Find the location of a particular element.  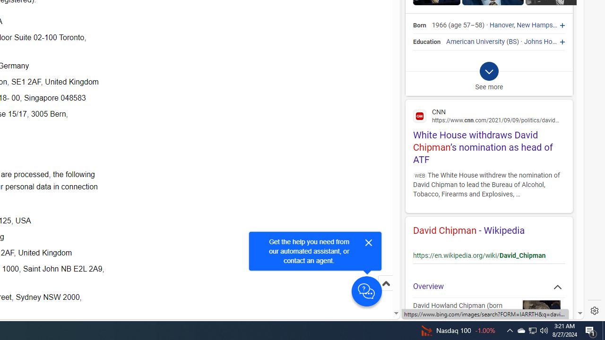

BS is located at coordinates (513, 42).